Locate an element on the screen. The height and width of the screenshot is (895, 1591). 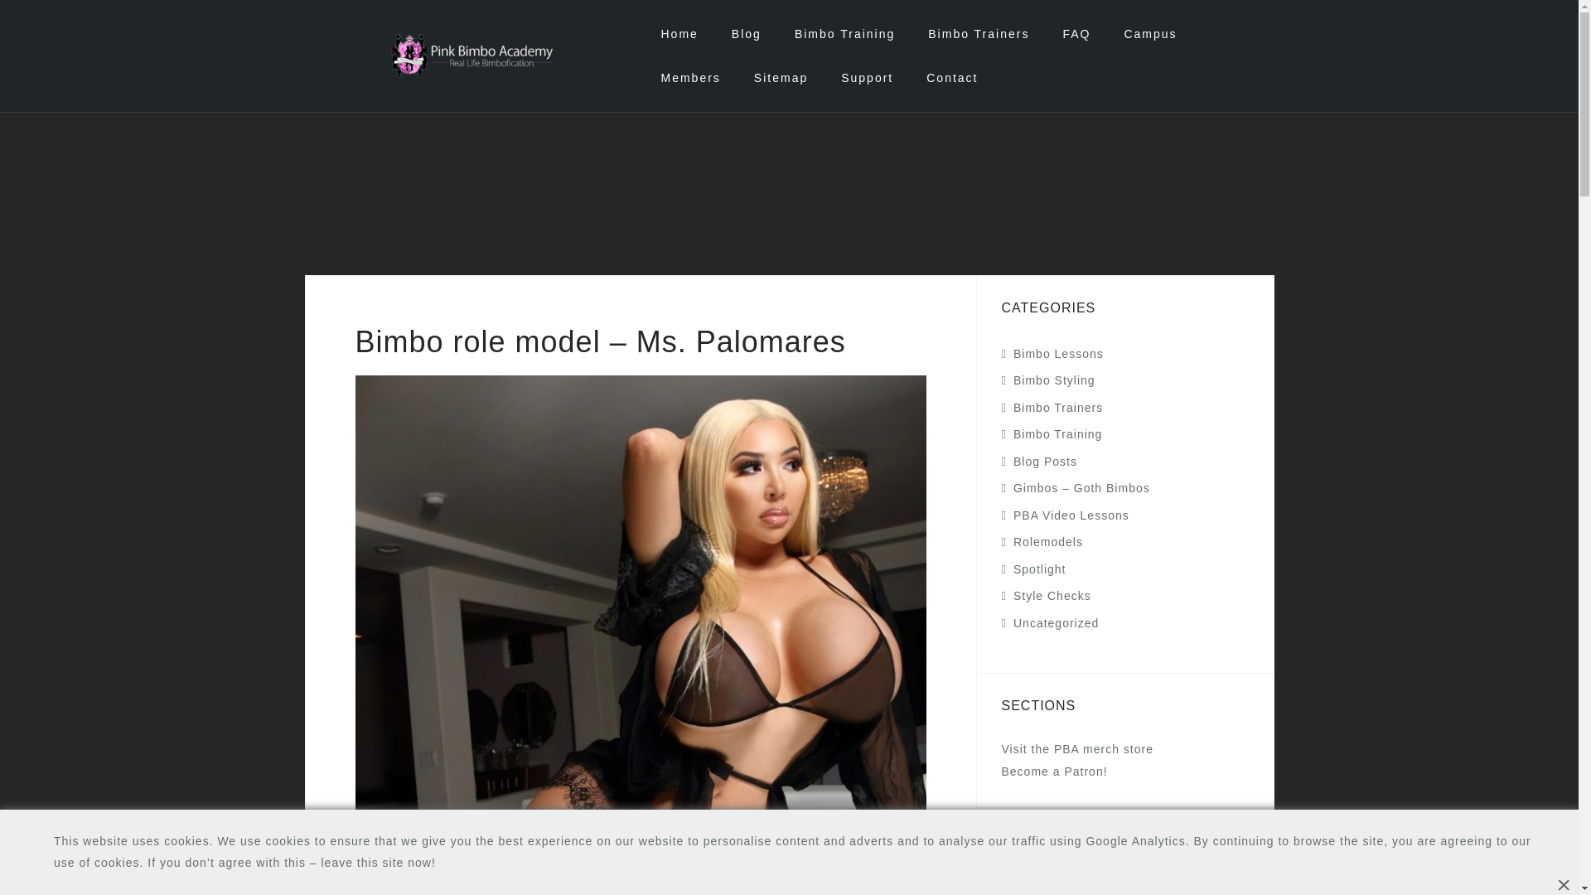
Bimbo Trainers is located at coordinates (978, 34).